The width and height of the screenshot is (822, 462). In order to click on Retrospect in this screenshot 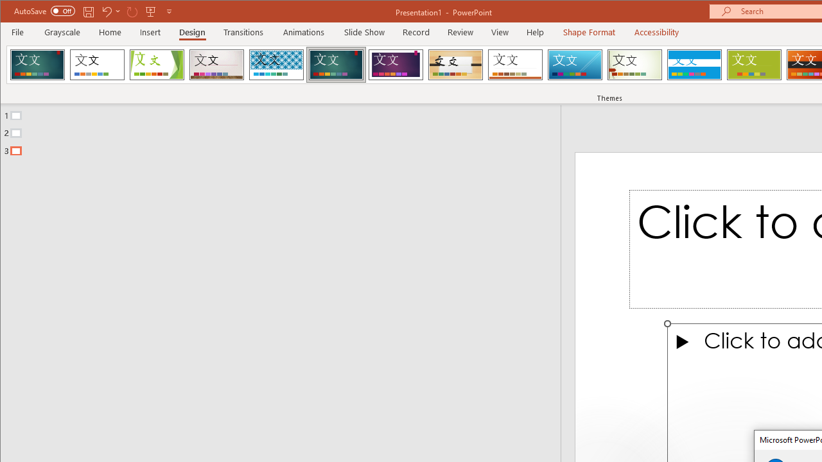, I will do `click(515, 64)`.